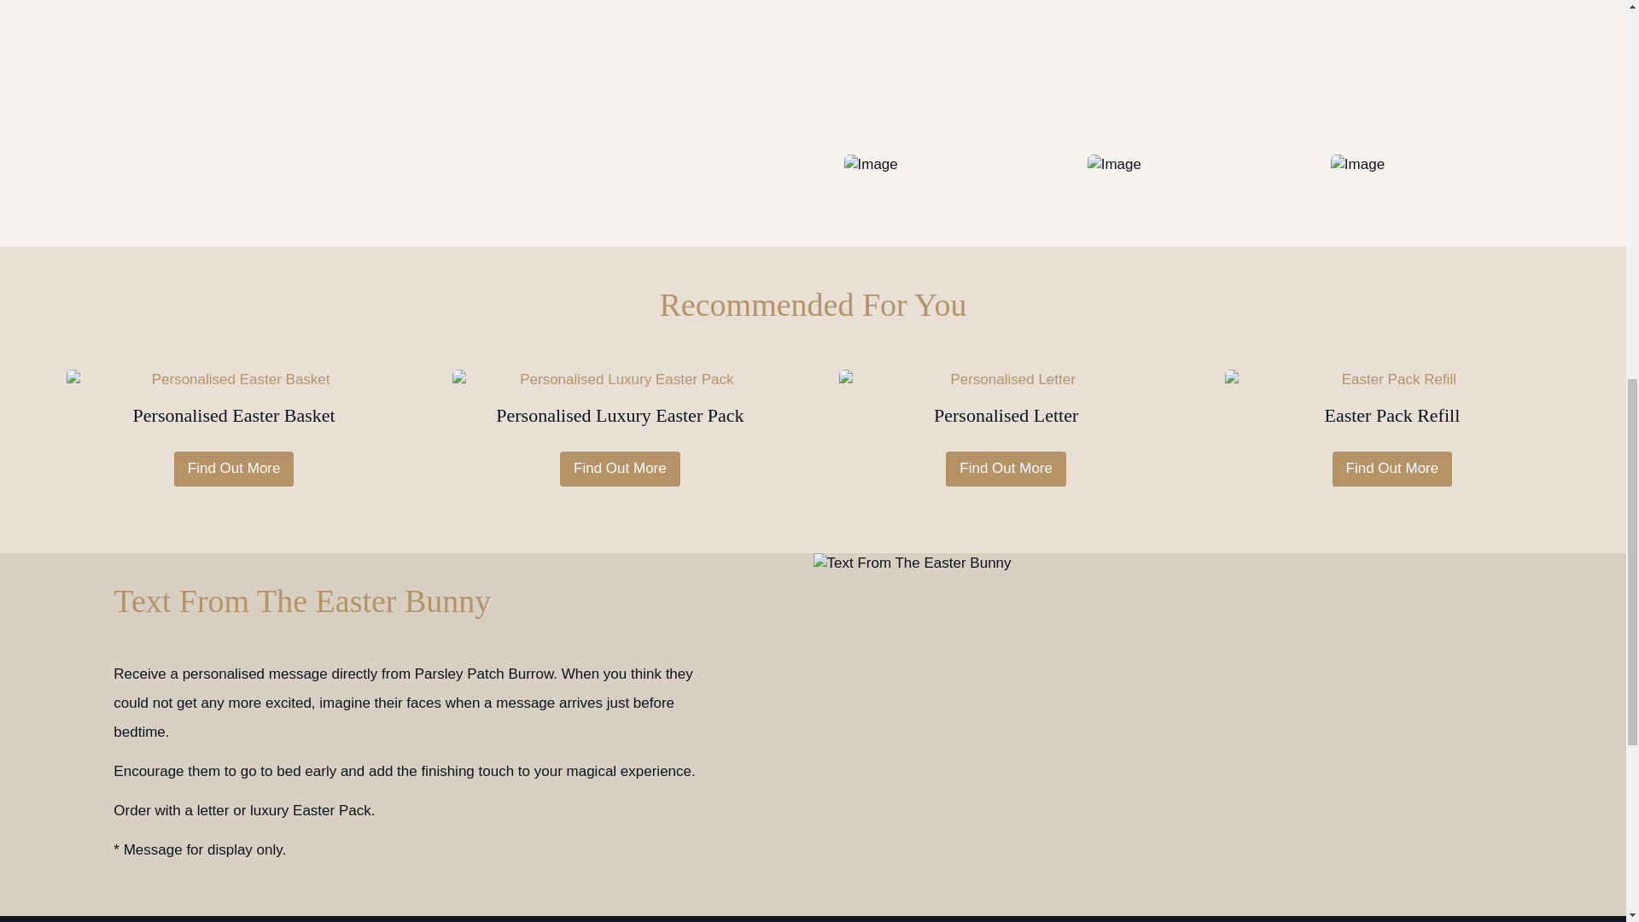 The width and height of the screenshot is (1639, 922). Describe the element at coordinates (619, 407) in the screenshot. I see `Personalised Luxury Easter Pack` at that location.